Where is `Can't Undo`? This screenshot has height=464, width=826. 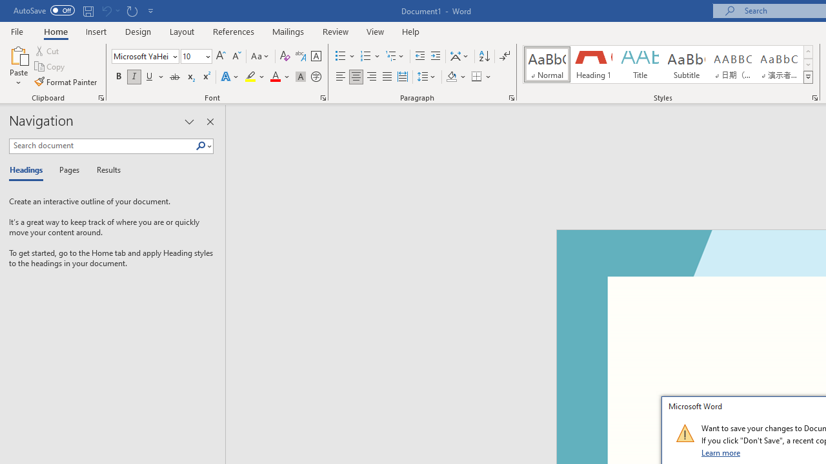 Can't Undo is located at coordinates (110, 10).